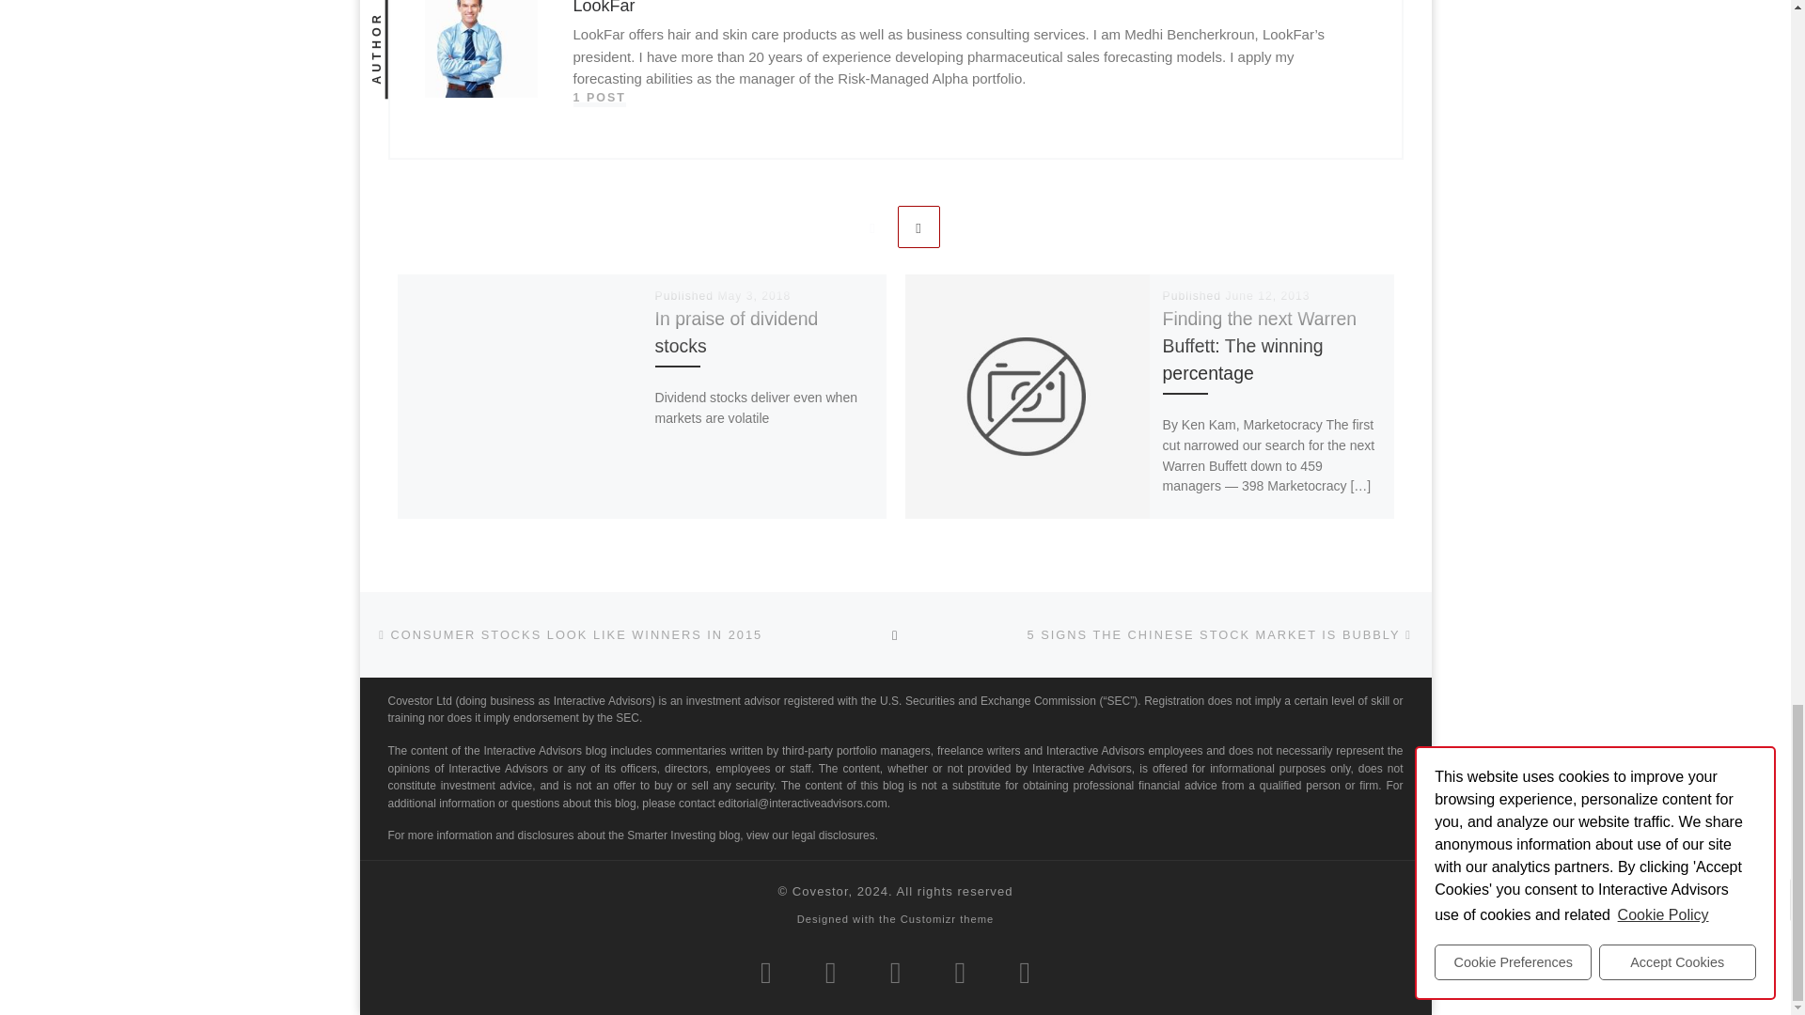  I want to click on 1 POST, so click(600, 98).